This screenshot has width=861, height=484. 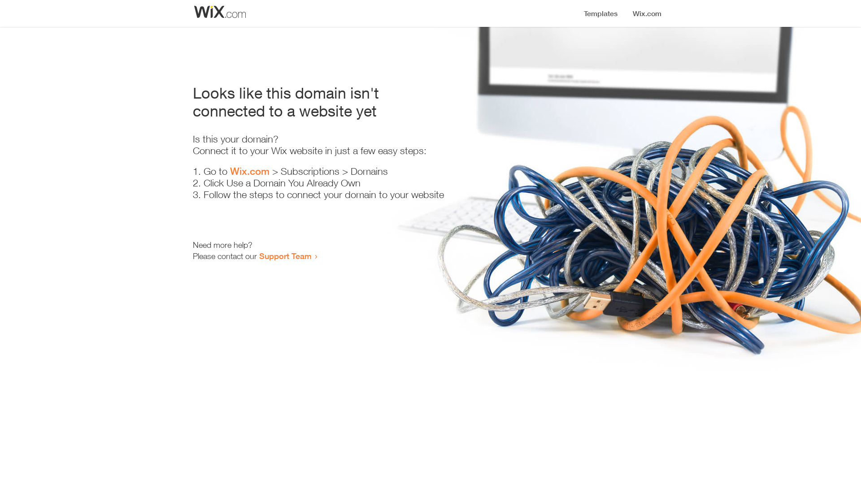 I want to click on Wix.com, so click(x=250, y=171).